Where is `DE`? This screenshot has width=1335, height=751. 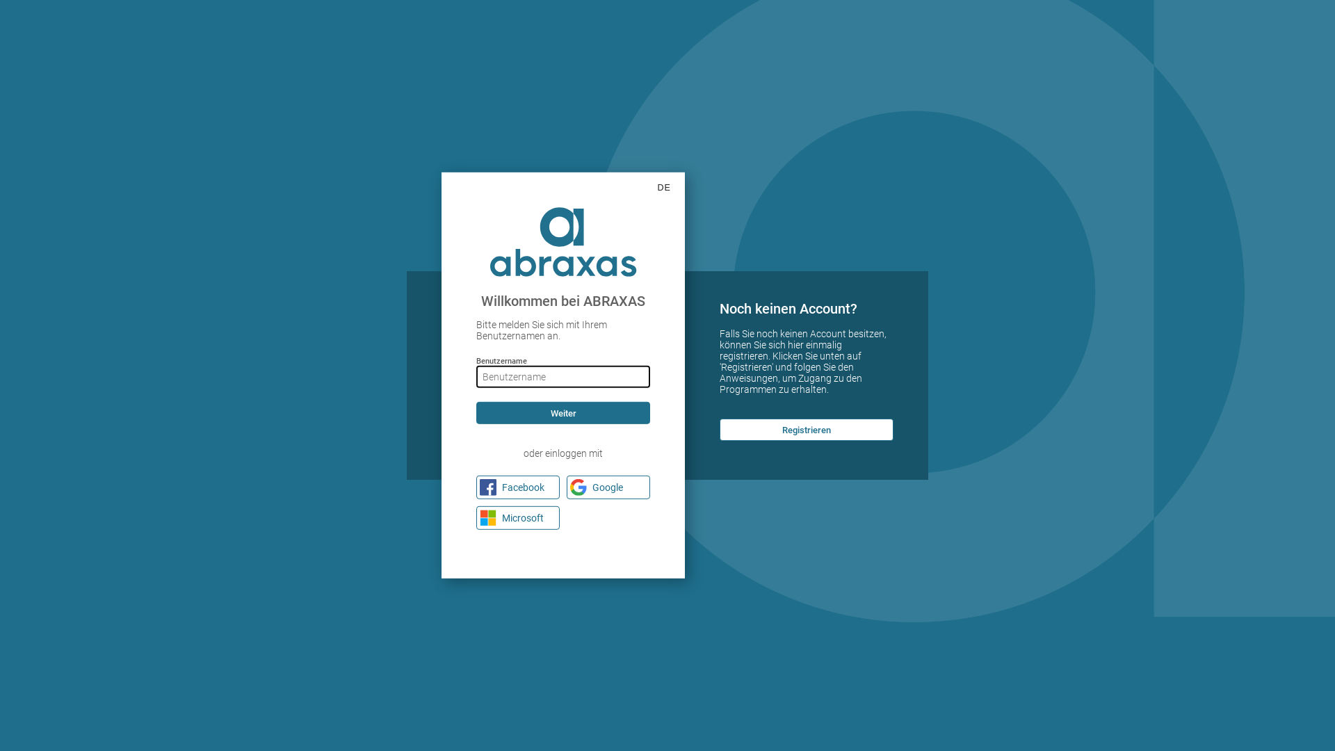 DE is located at coordinates (665, 188).